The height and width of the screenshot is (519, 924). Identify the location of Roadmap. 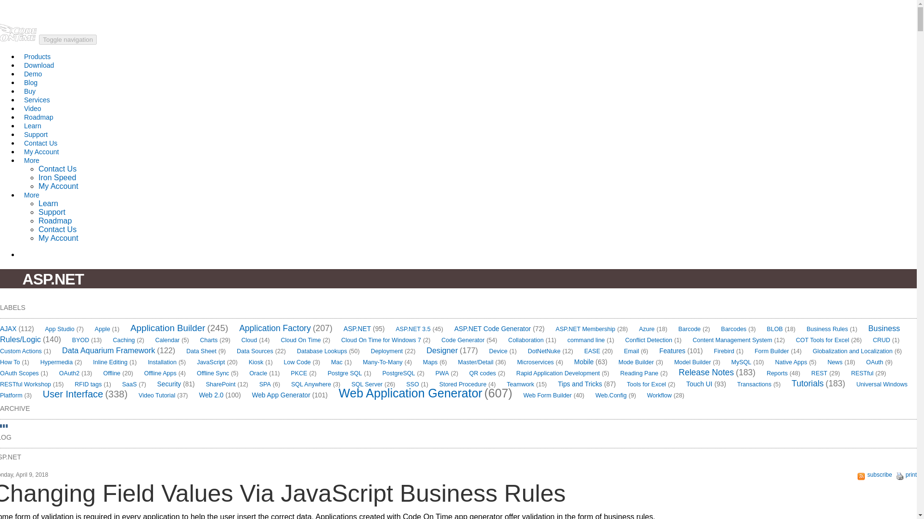
(55, 221).